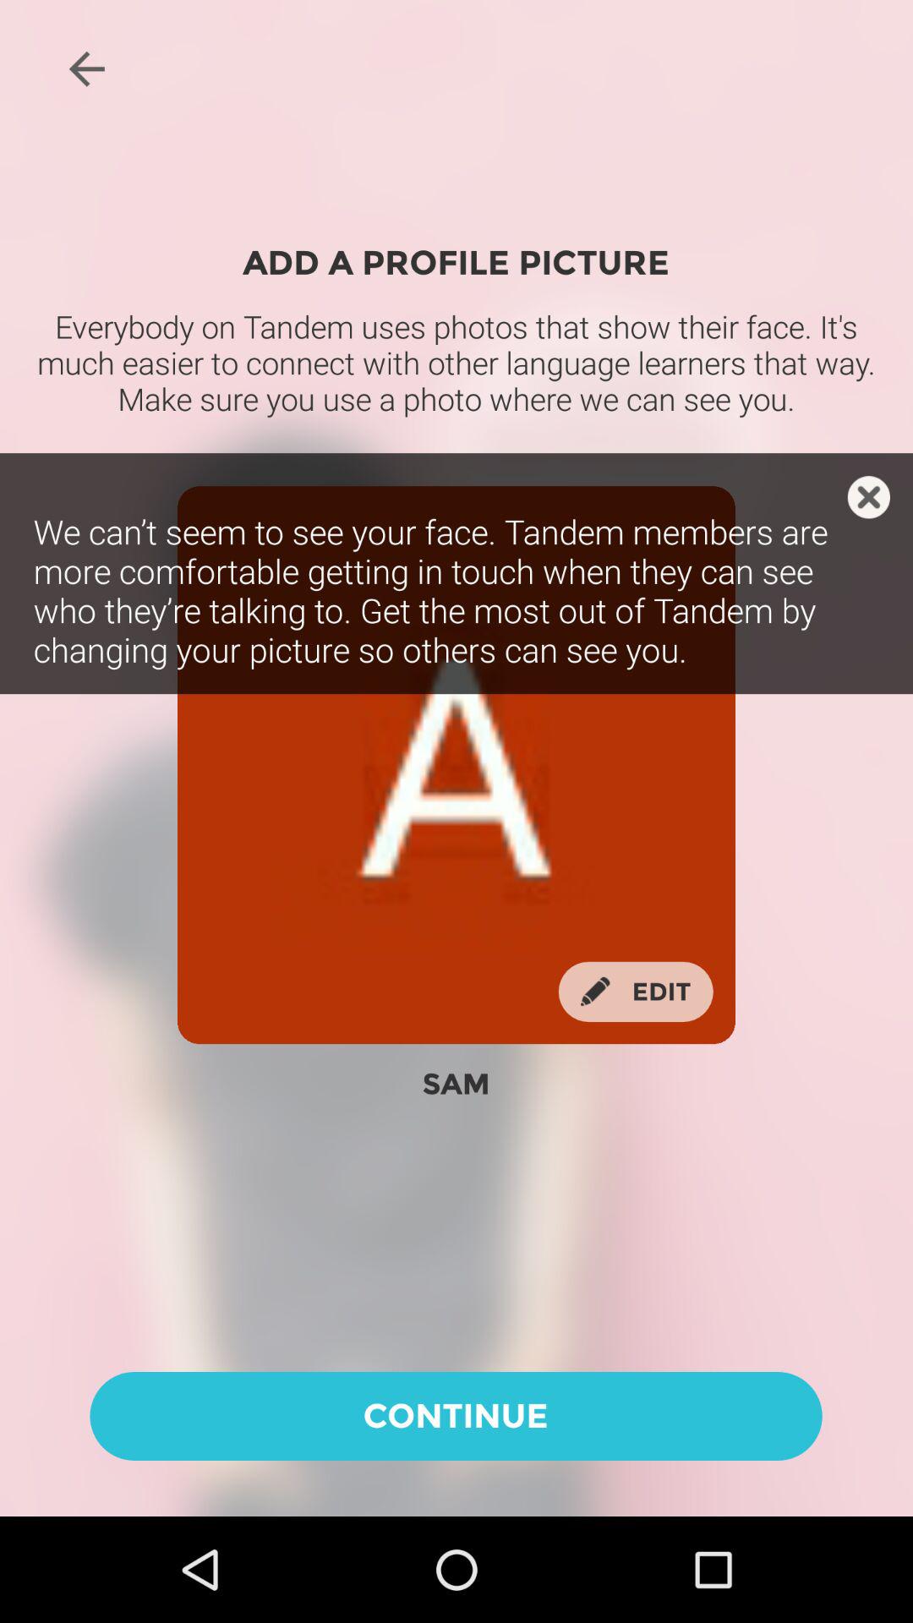 The height and width of the screenshot is (1623, 913). Describe the element at coordinates (869, 497) in the screenshot. I see `tap item at the top right corner` at that location.